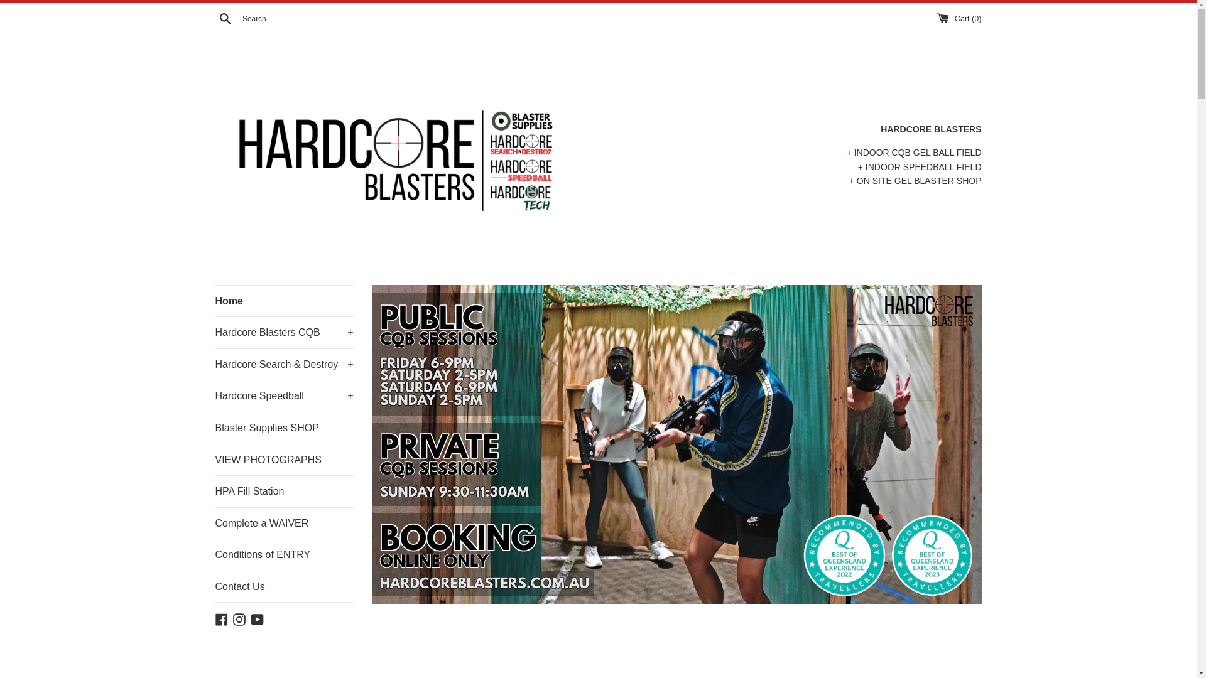  Describe the element at coordinates (284, 587) in the screenshot. I see `Contact Us` at that location.